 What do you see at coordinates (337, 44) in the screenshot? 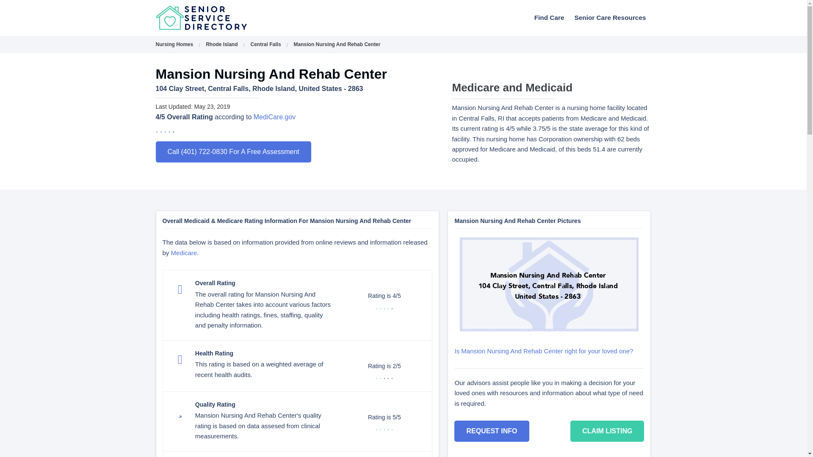
I see `Mansion Nursing And Rehab Center` at bounding box center [337, 44].